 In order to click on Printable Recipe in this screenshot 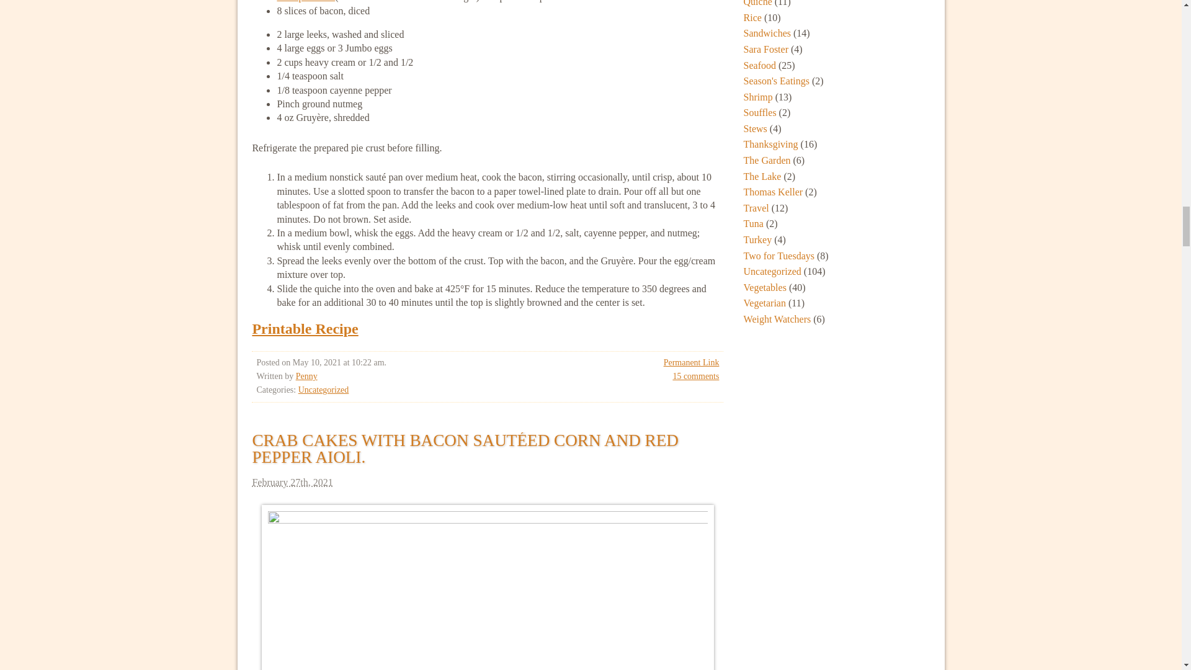, I will do `click(305, 329)`.